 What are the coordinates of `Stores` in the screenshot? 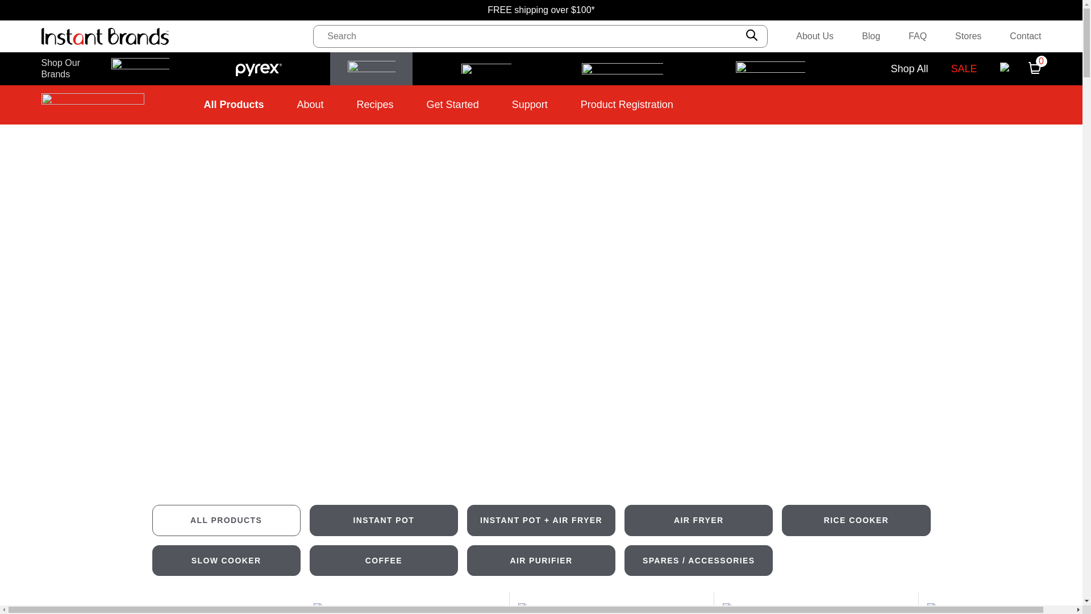 It's located at (968, 36).